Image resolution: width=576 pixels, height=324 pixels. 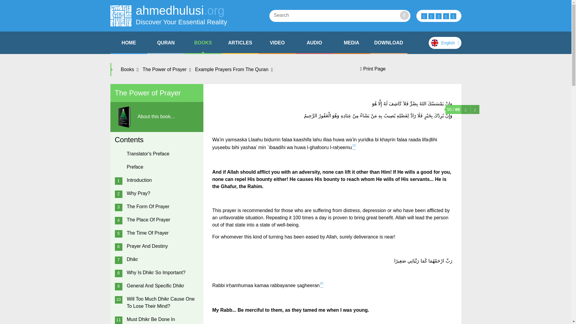 What do you see at coordinates (166, 43) in the screenshot?
I see `Download` at bounding box center [166, 43].